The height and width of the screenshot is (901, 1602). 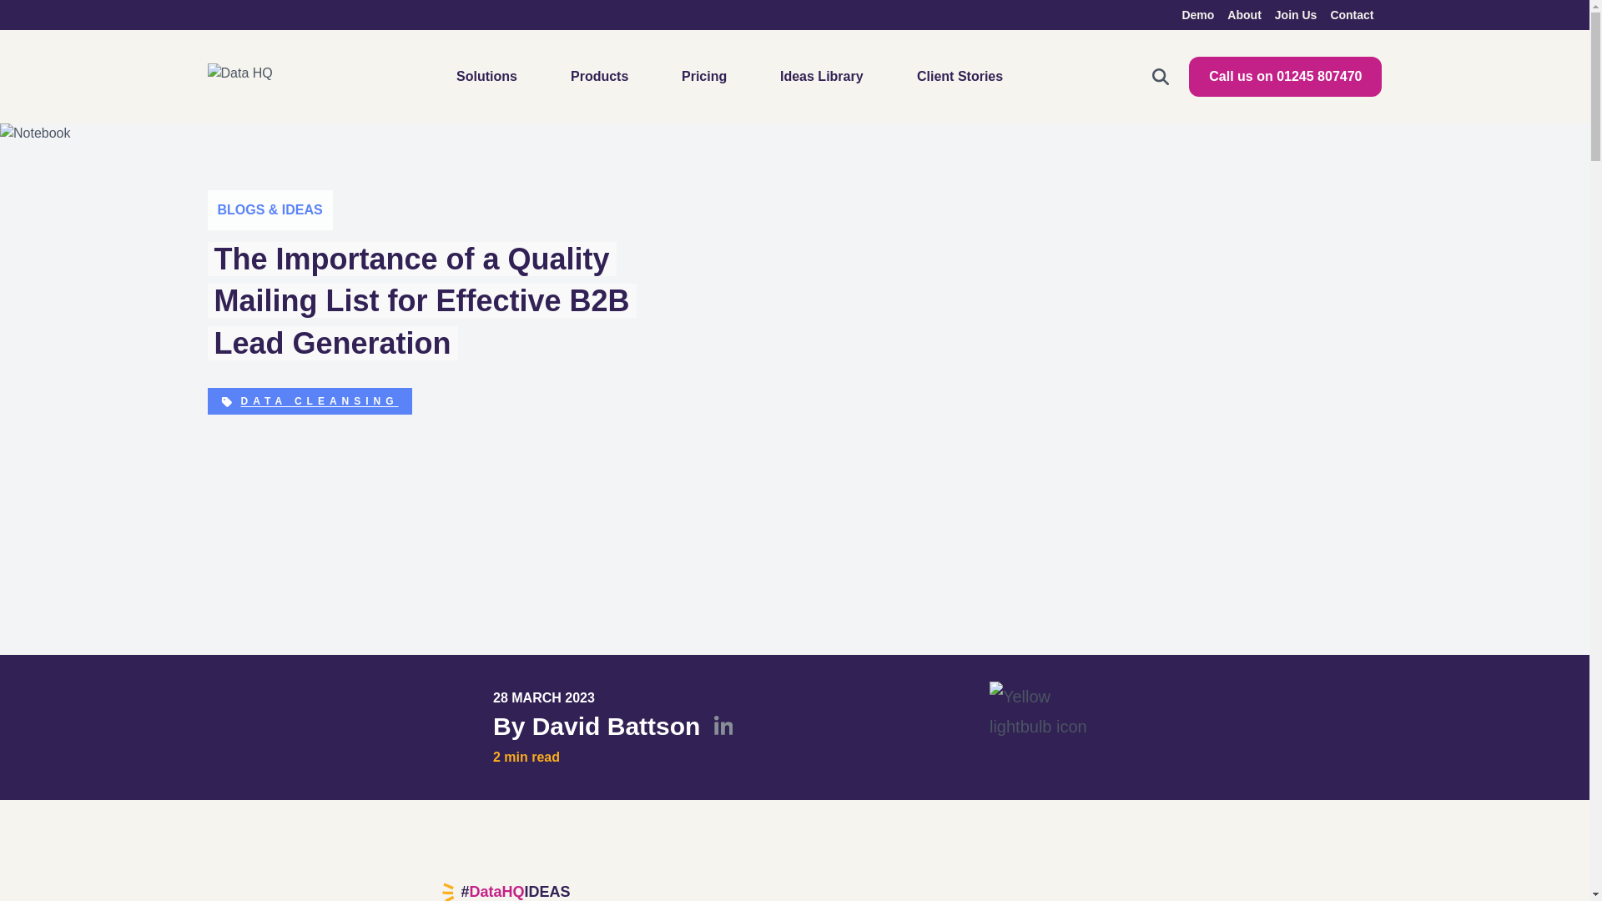 I want to click on Ideas Library, so click(x=821, y=77).